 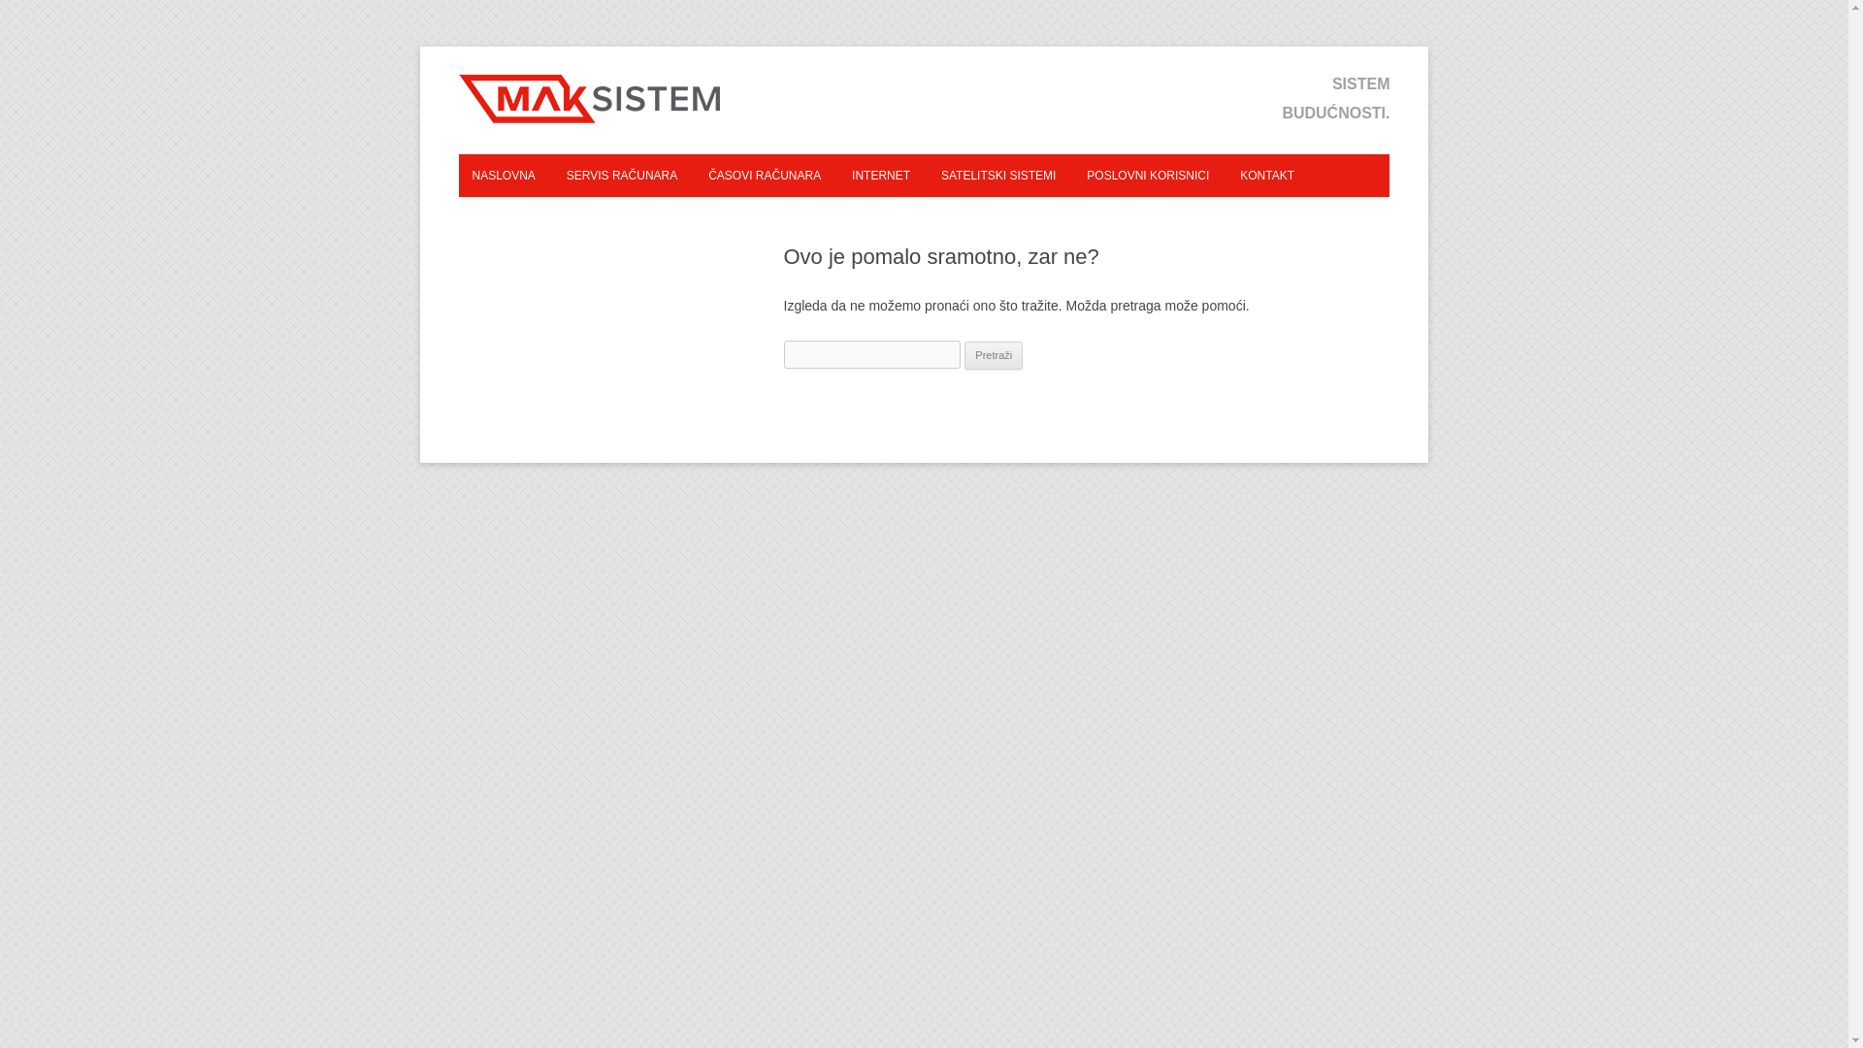 I want to click on MAK SISTEM, so click(x=599, y=122).